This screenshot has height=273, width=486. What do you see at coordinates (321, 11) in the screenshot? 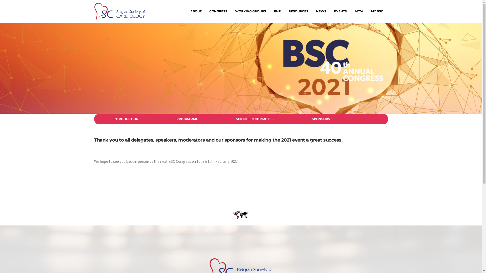
I see `NEWS` at bounding box center [321, 11].